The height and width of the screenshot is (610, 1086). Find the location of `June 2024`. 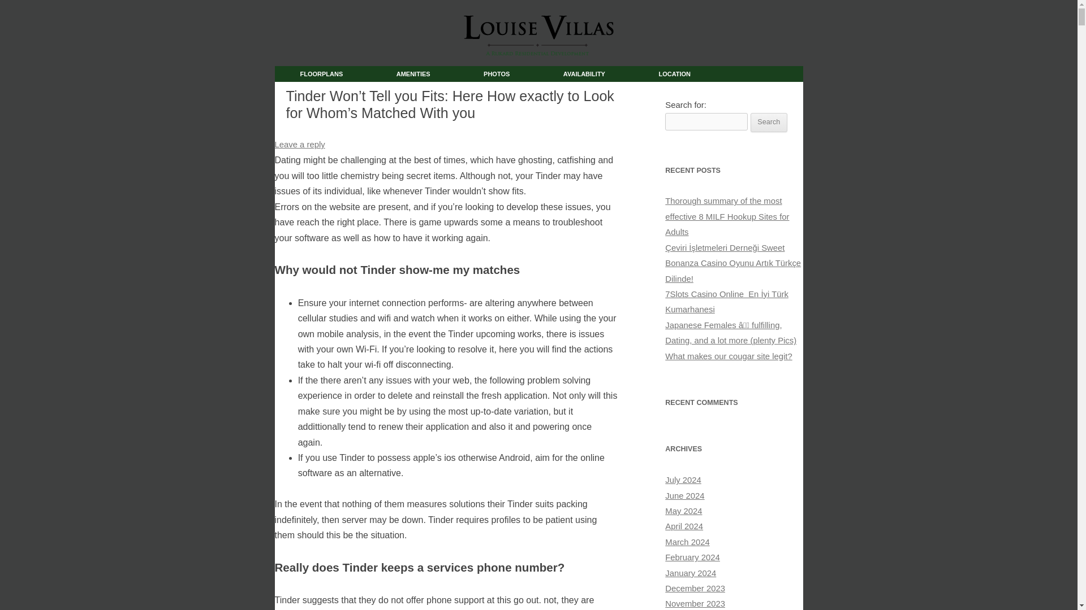

June 2024 is located at coordinates (684, 496).